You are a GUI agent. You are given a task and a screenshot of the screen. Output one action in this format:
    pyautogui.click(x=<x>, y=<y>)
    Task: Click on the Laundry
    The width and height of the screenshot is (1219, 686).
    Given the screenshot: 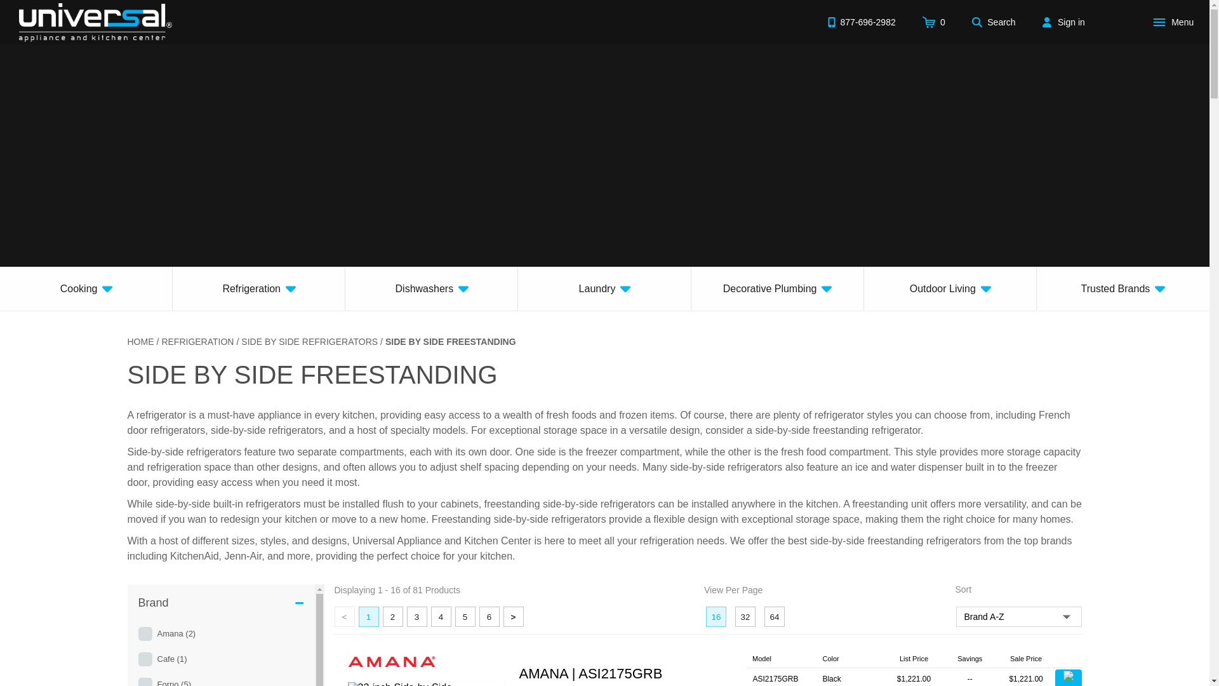 What is the action you would take?
    pyautogui.click(x=604, y=289)
    